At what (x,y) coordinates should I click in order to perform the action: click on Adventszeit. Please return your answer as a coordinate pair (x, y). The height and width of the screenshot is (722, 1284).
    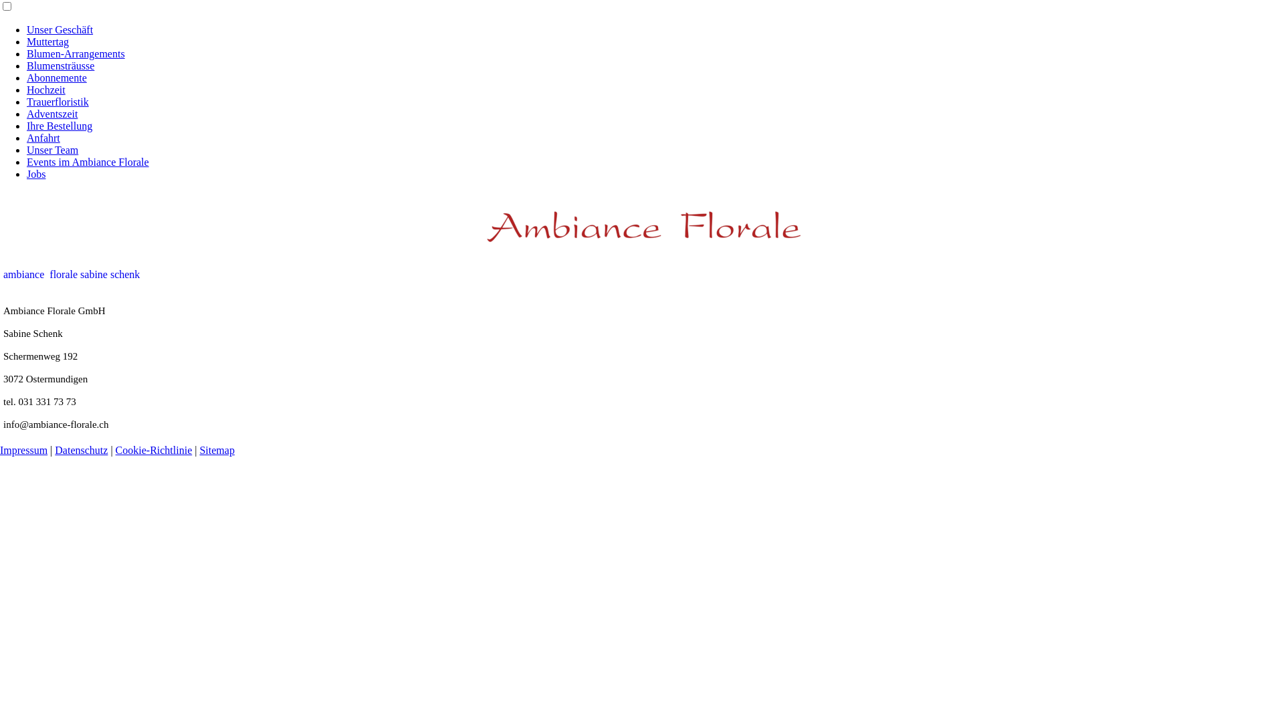
    Looking at the image, I should click on (52, 114).